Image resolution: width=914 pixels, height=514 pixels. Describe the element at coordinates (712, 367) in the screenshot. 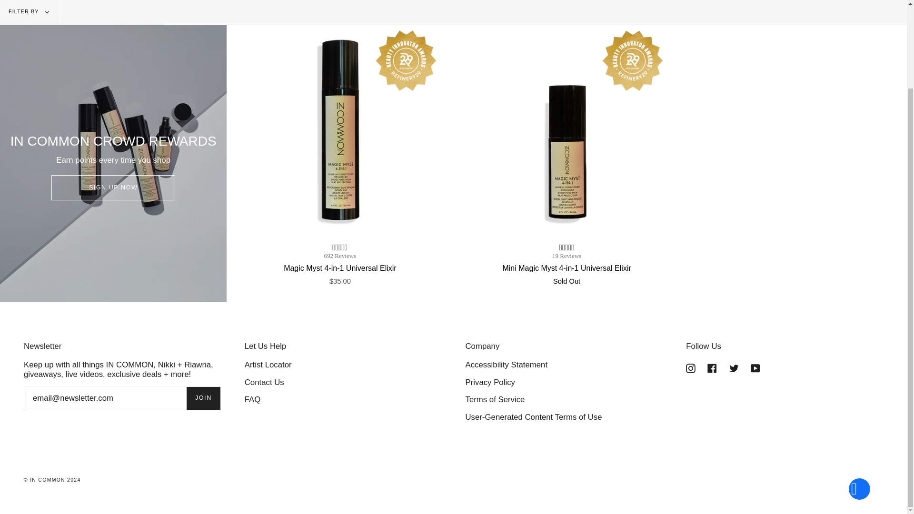

I see `IN COMMON on Facebook` at that location.